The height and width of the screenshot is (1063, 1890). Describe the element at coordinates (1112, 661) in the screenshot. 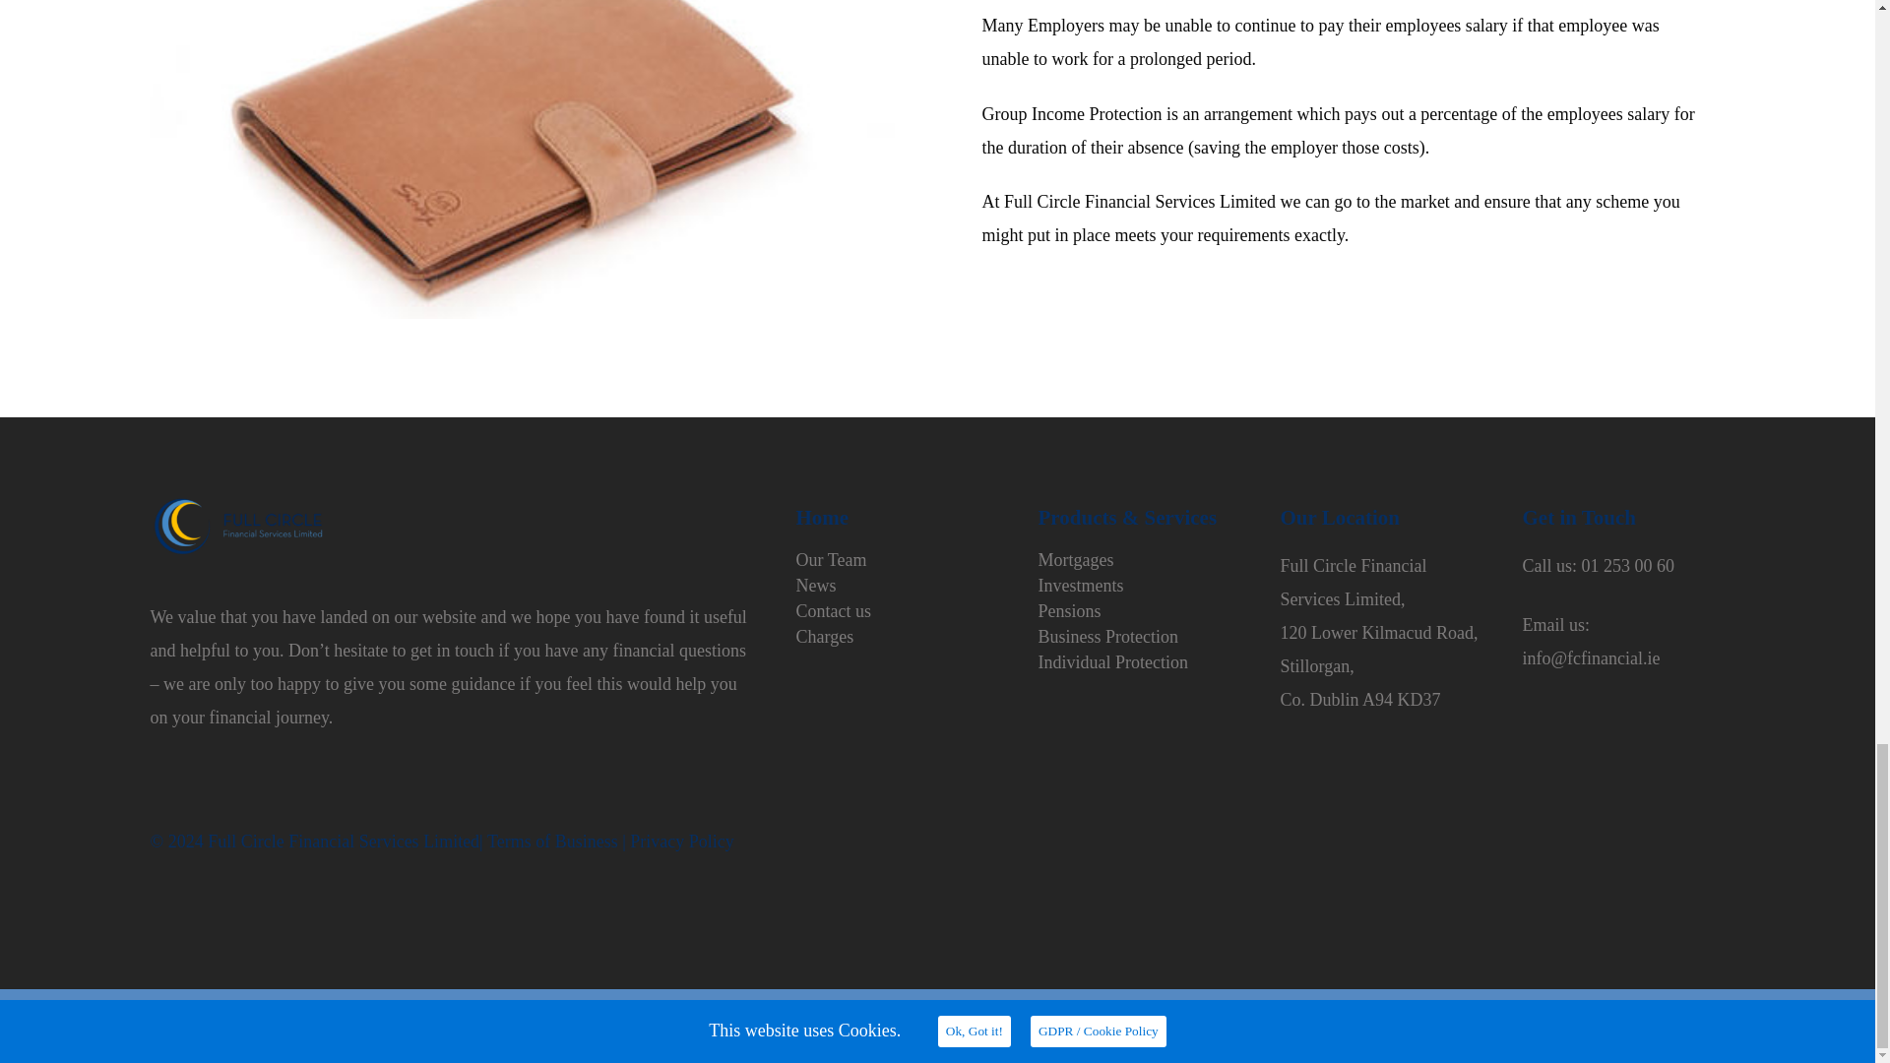

I see `Individual Protection` at that location.